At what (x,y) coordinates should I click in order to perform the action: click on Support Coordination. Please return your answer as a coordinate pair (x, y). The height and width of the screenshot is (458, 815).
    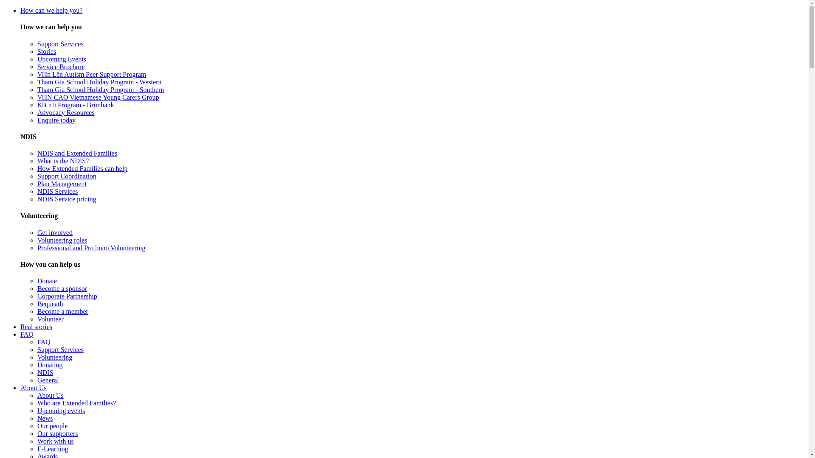
    Looking at the image, I should click on (67, 176).